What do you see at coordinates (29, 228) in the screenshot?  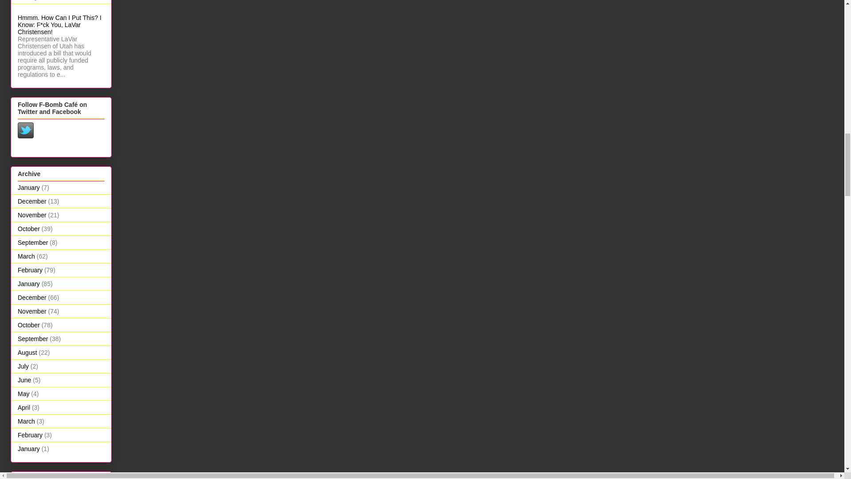 I see `October` at bounding box center [29, 228].